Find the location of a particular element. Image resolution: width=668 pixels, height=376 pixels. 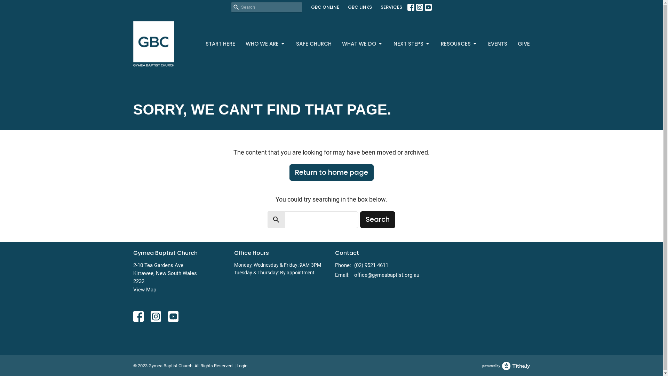

WHAT WE DO is located at coordinates (362, 44).